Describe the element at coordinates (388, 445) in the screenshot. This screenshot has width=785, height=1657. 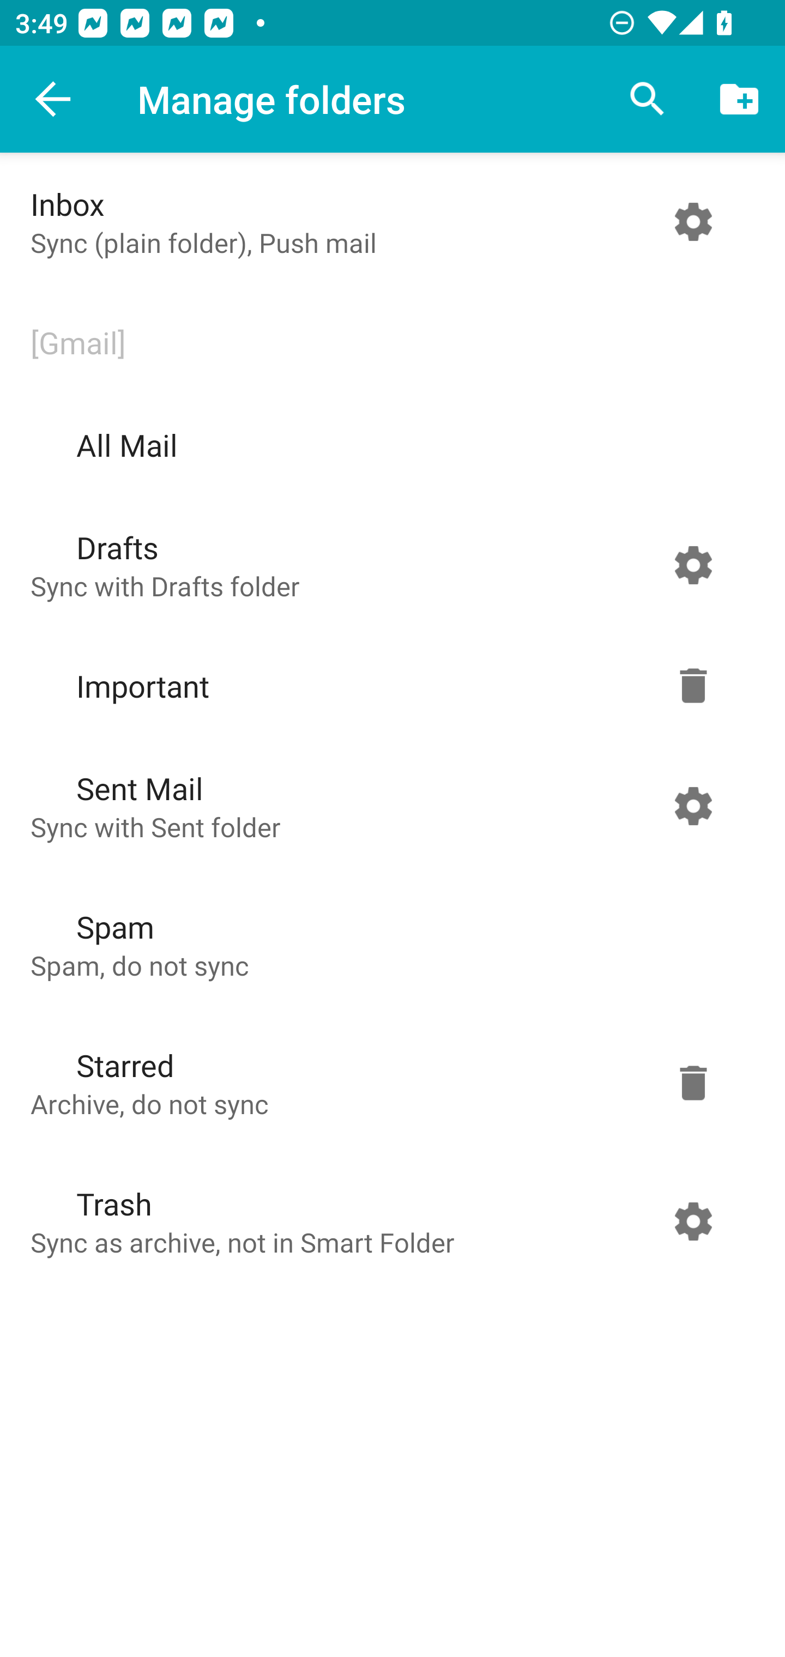
I see `All Mail` at that location.